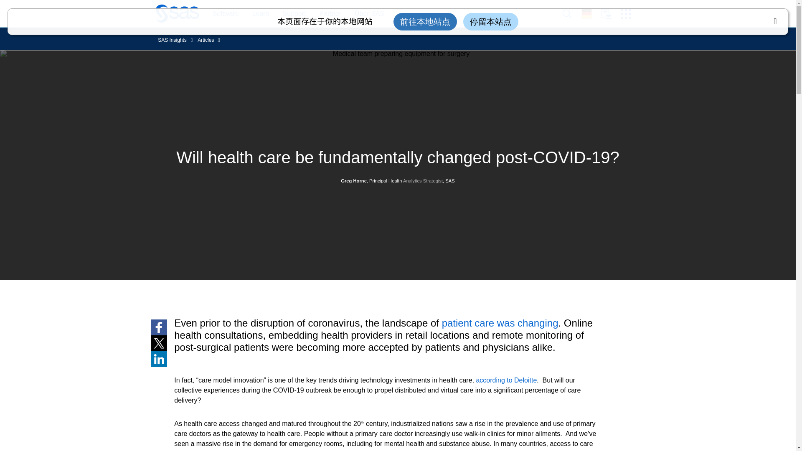 The image size is (802, 451). Describe the element at coordinates (326, 14) in the screenshot. I see `Partner` at that location.